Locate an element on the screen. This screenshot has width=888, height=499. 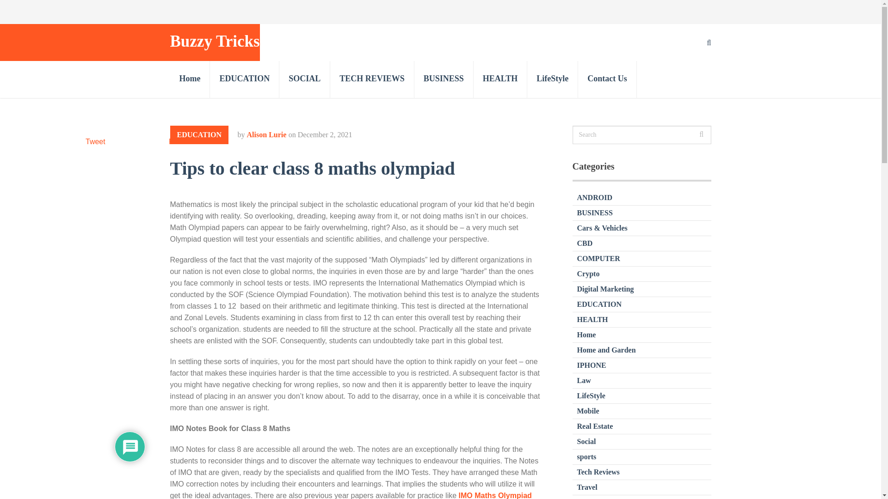
Tweet is located at coordinates (95, 141).